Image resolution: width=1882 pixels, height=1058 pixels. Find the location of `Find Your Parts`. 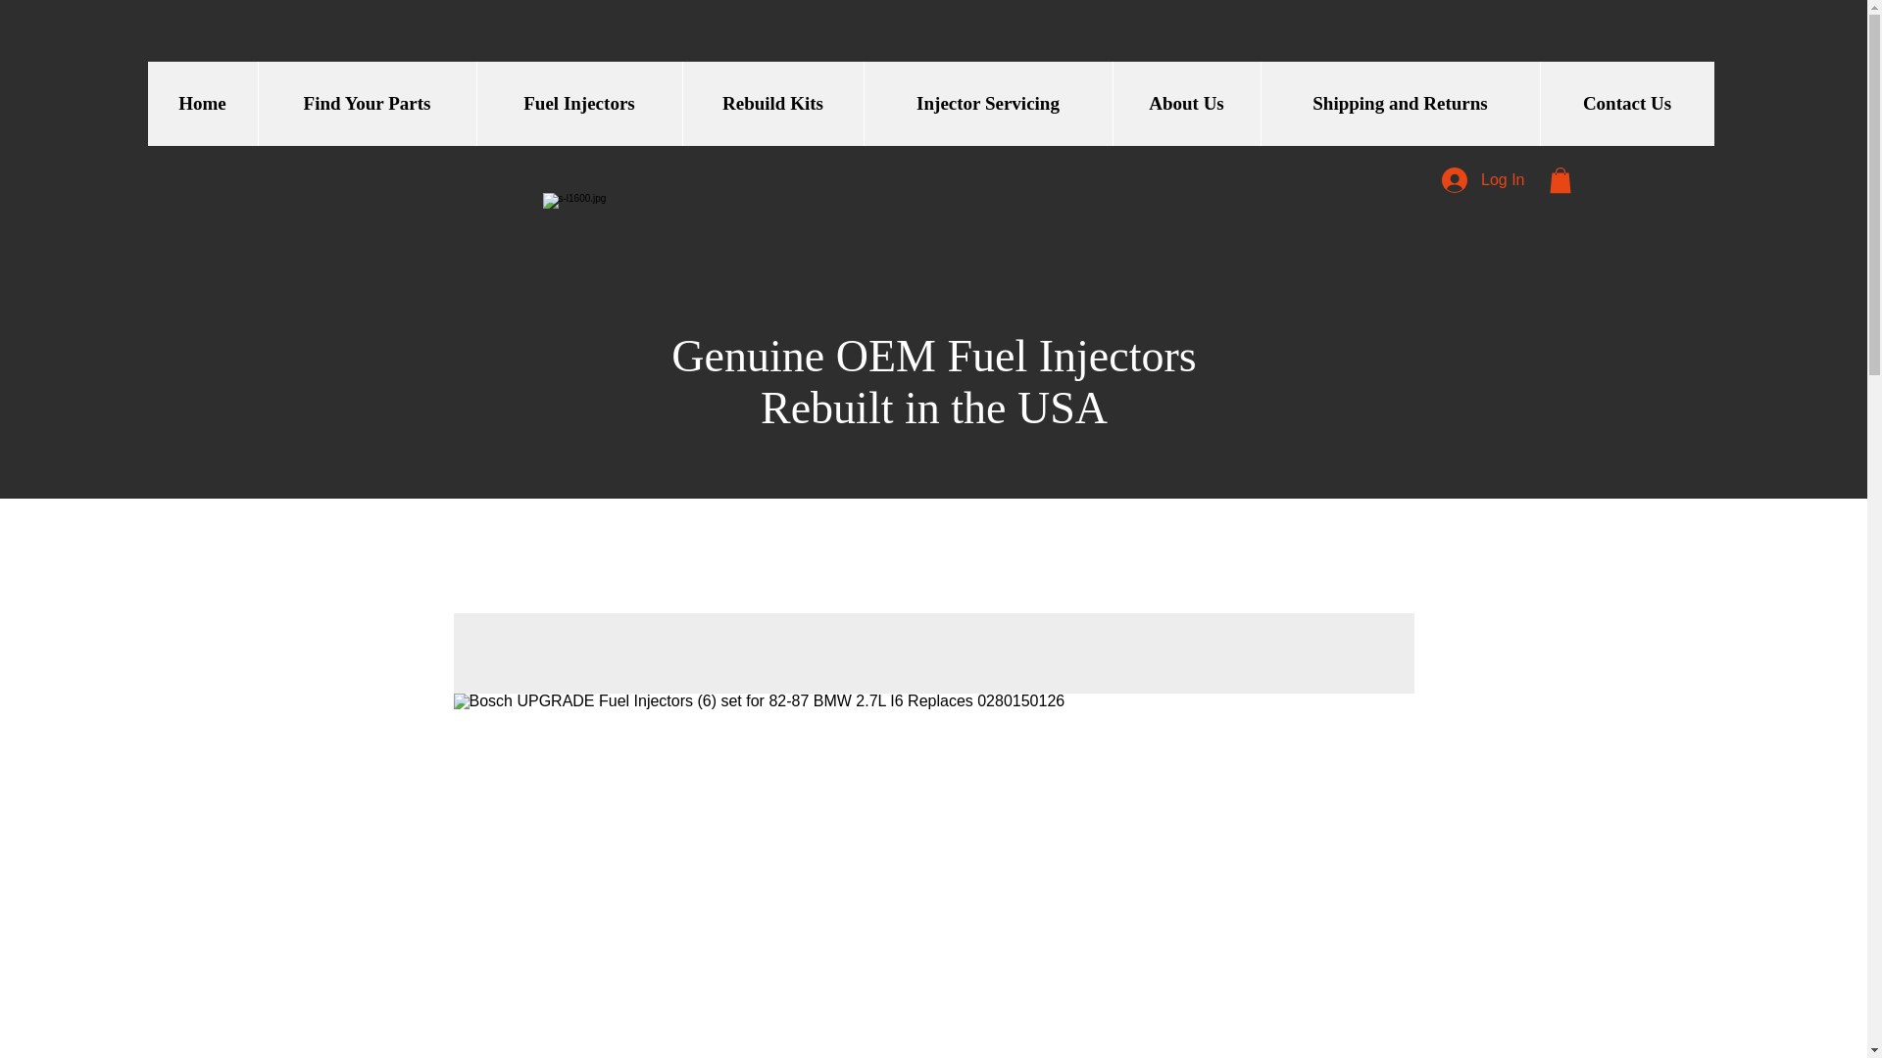

Find Your Parts is located at coordinates (366, 104).